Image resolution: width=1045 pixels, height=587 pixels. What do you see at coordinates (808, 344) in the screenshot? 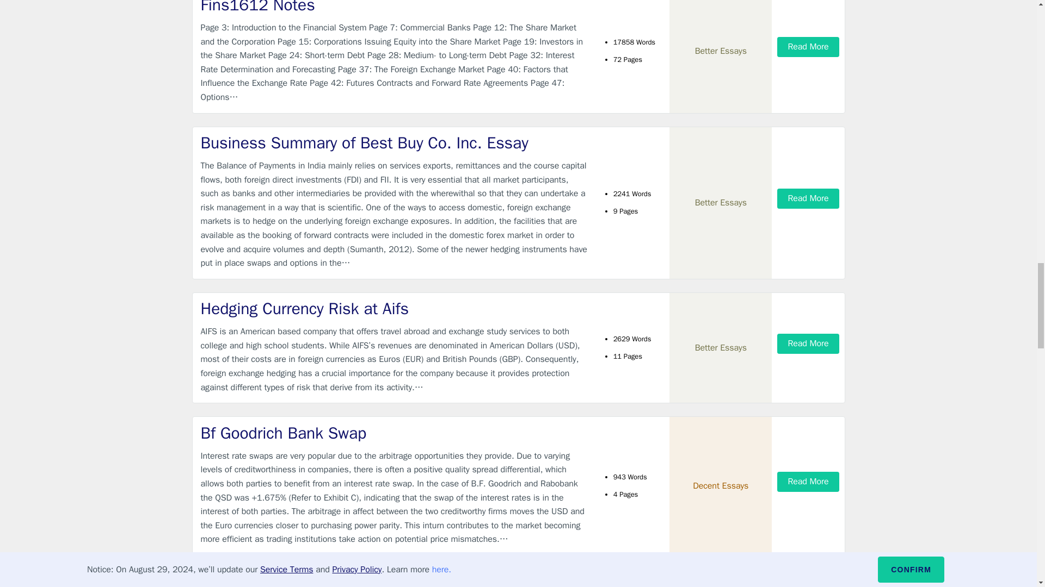
I see `Read More` at bounding box center [808, 344].